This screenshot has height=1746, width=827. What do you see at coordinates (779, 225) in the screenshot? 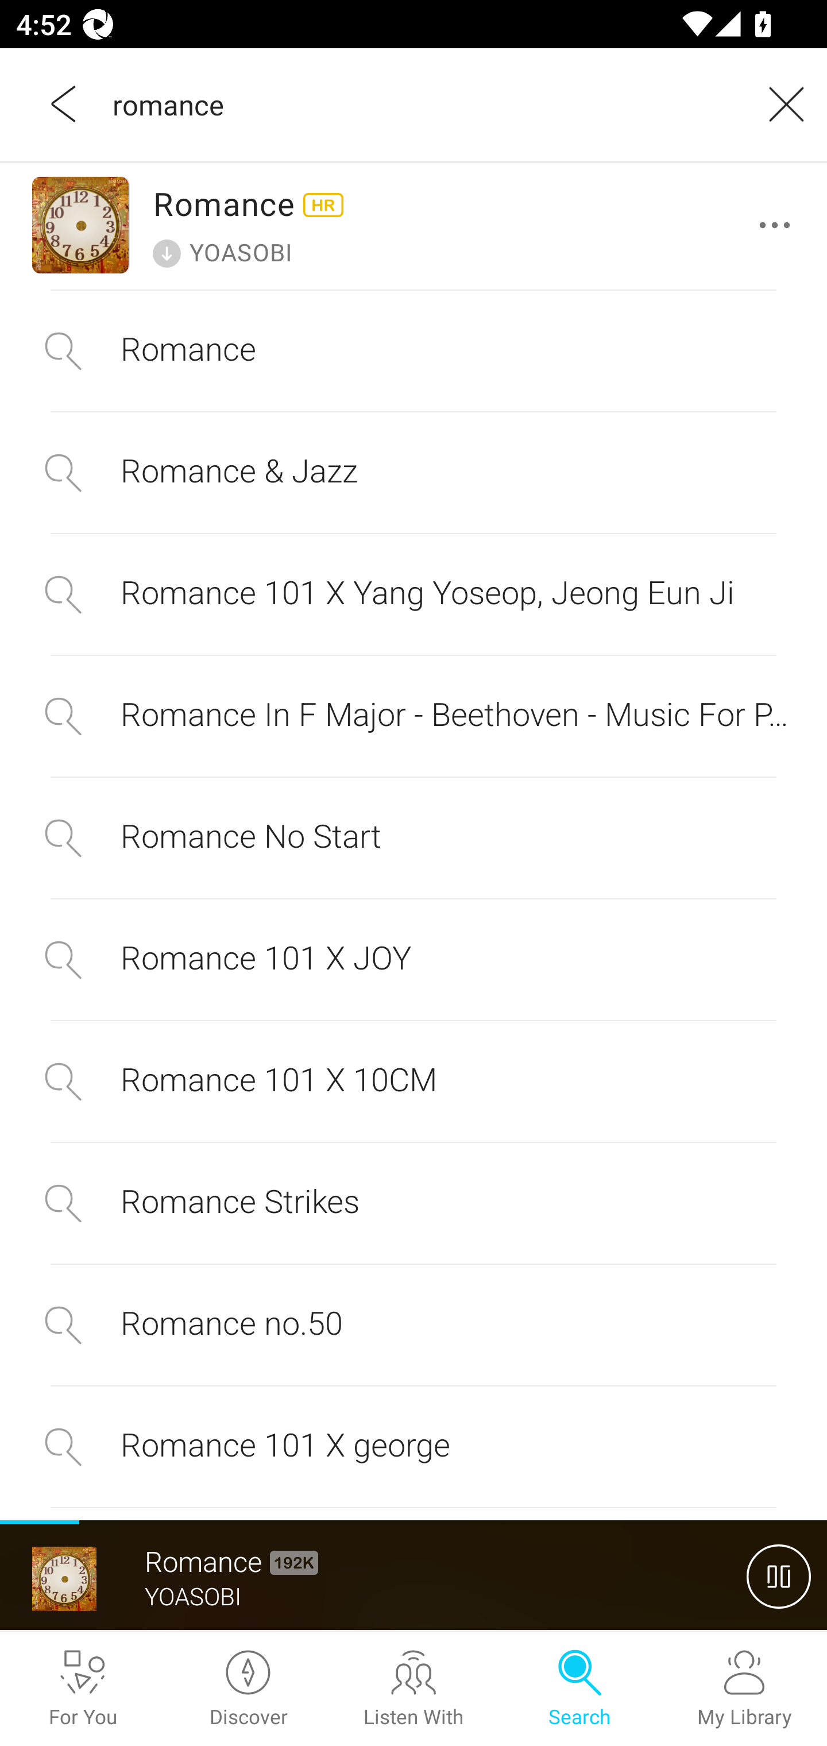
I see `更多操作選項` at bounding box center [779, 225].